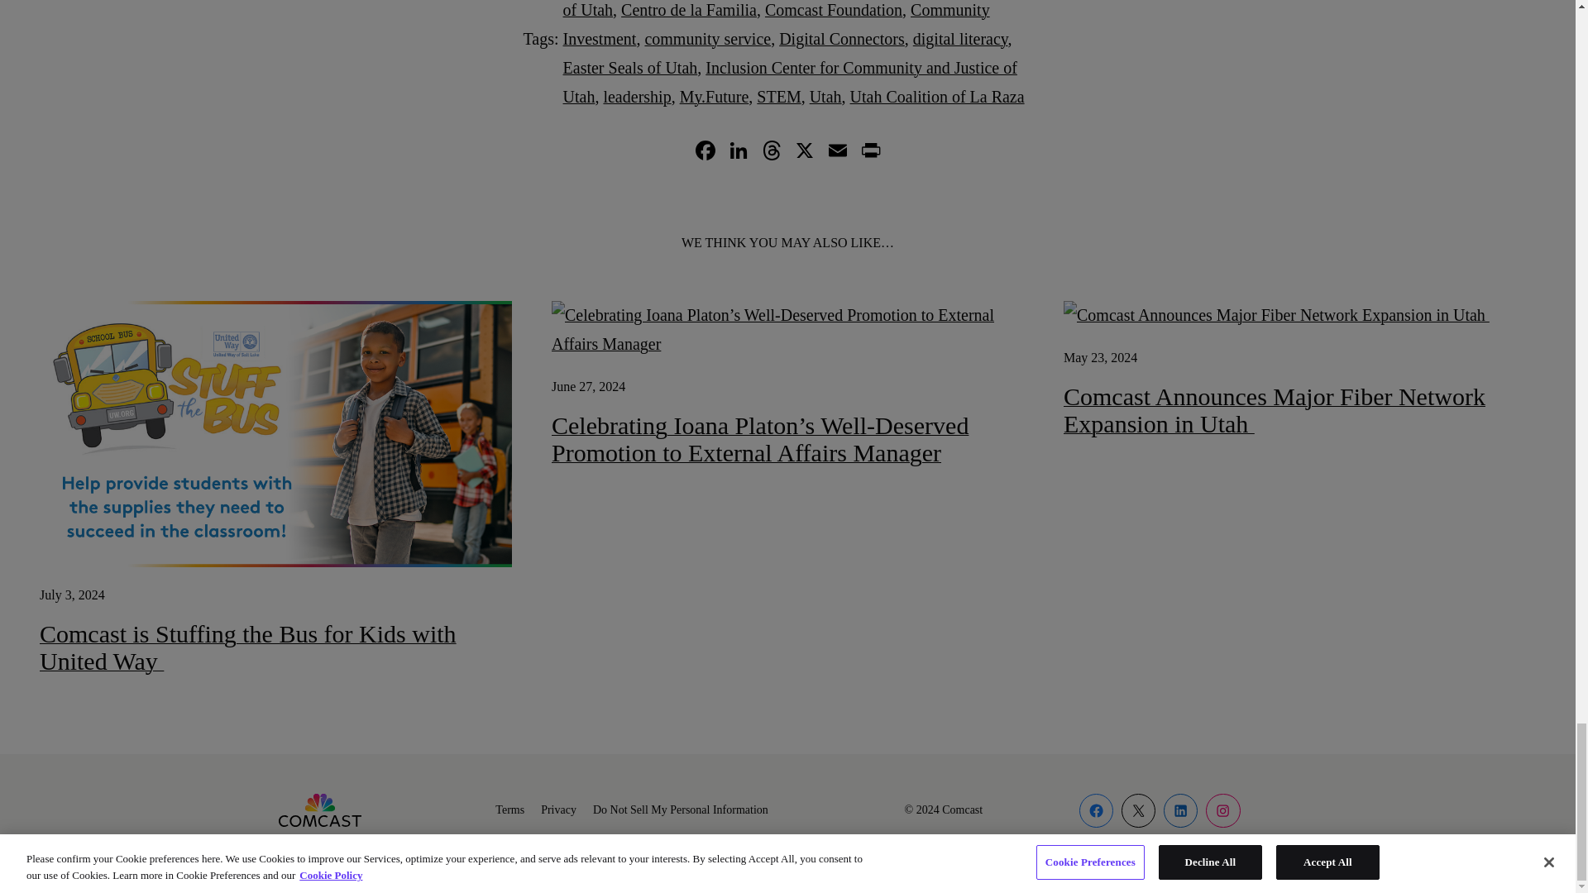 The height and width of the screenshot is (893, 1588). Describe the element at coordinates (704, 152) in the screenshot. I see `Facebook` at that location.